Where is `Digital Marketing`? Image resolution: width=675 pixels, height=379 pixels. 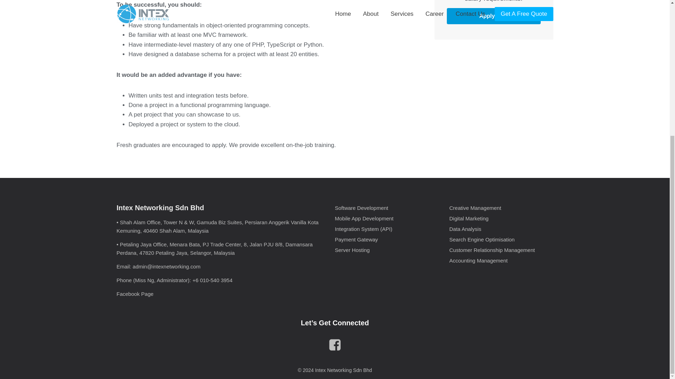
Digital Marketing is located at coordinates (501, 218).